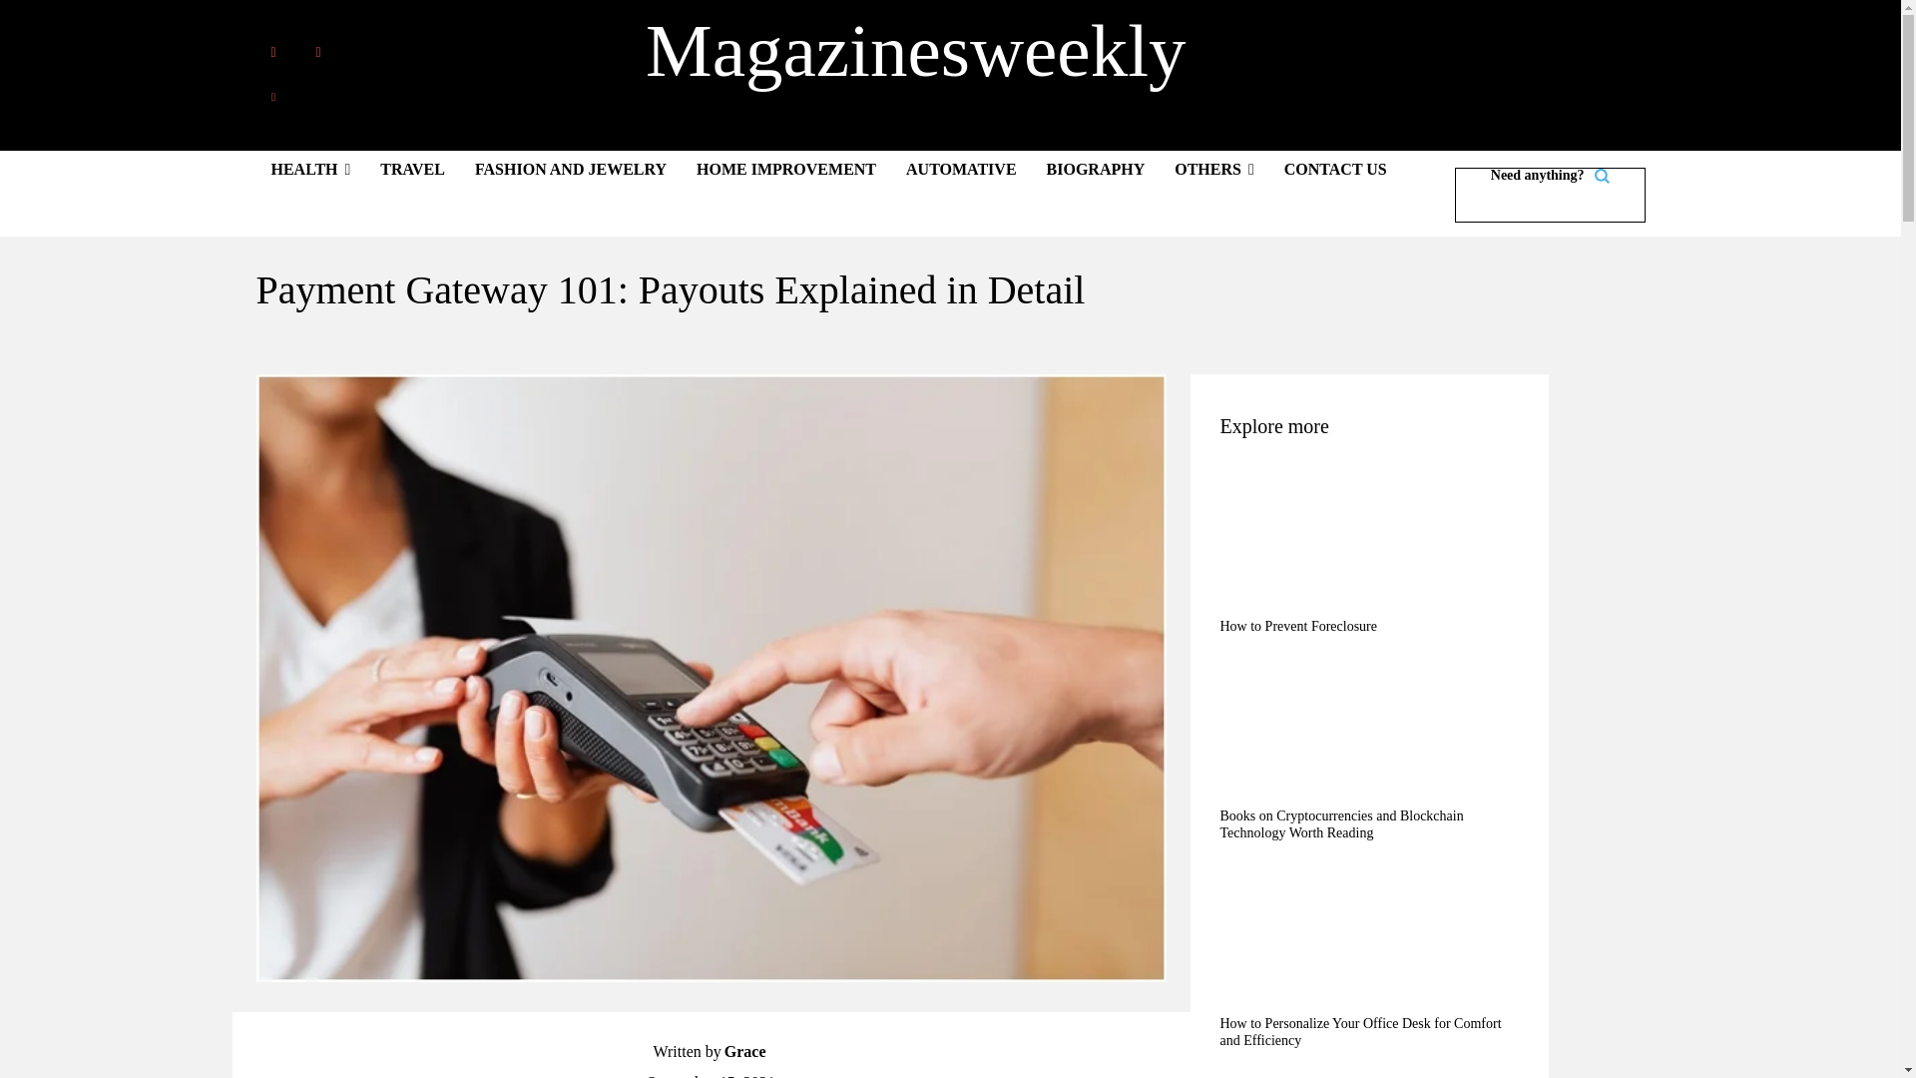 The height and width of the screenshot is (1078, 1916). I want to click on BIOGRAPHY, so click(1096, 169).